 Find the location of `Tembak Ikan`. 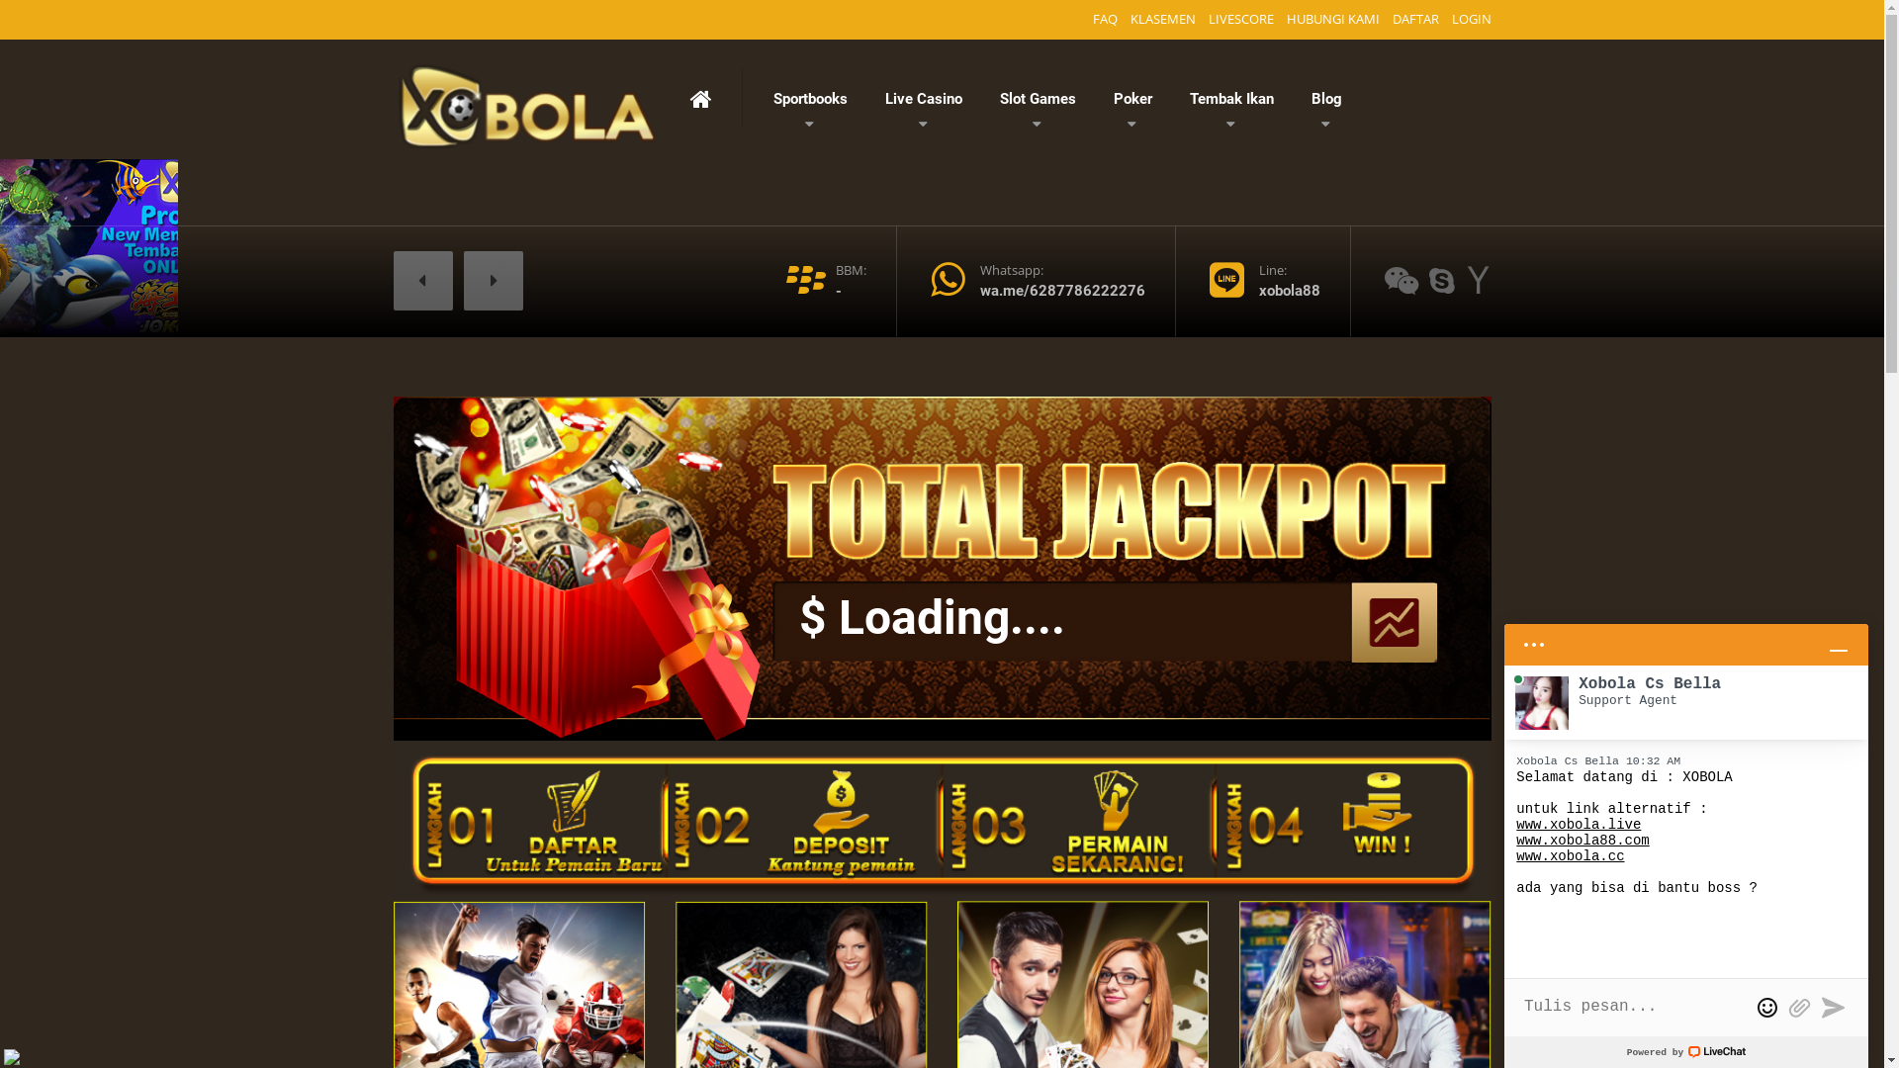

Tembak Ikan is located at coordinates (1232, 99).